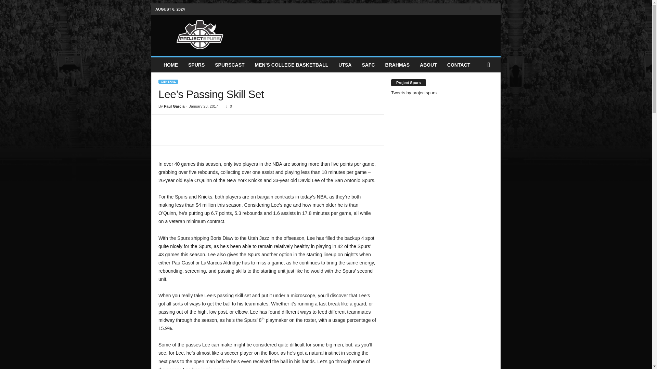 The height and width of the screenshot is (369, 657). Describe the element at coordinates (174, 106) in the screenshot. I see `Paul Garcia` at that location.